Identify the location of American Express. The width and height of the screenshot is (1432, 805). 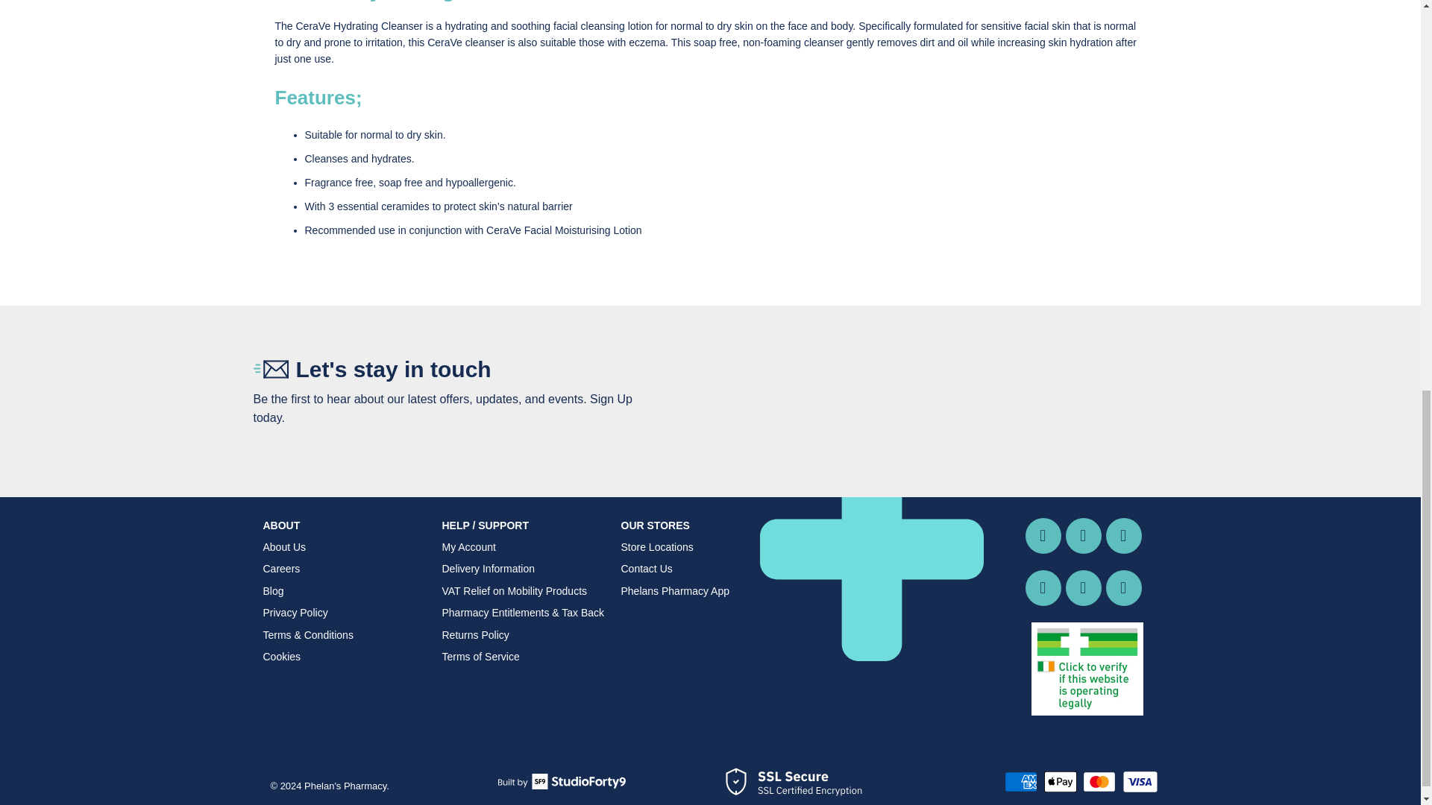
(1023, 781).